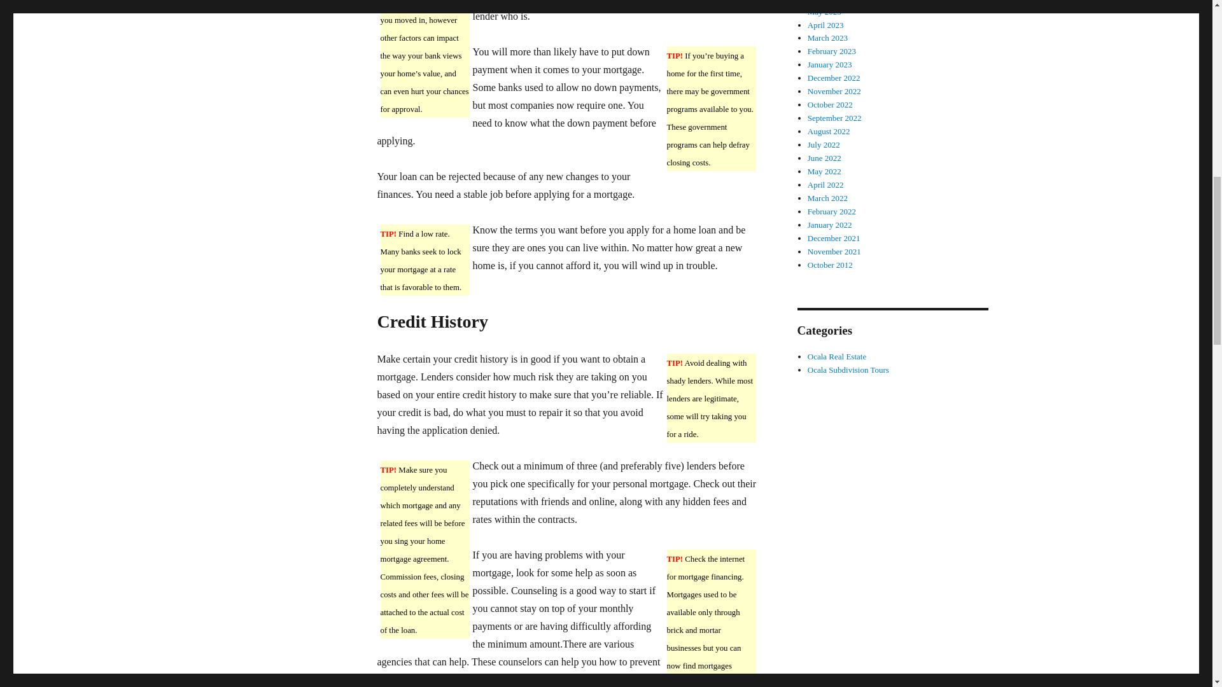 The width and height of the screenshot is (1222, 687). What do you see at coordinates (825, 1) in the screenshot?
I see `June 2023` at bounding box center [825, 1].